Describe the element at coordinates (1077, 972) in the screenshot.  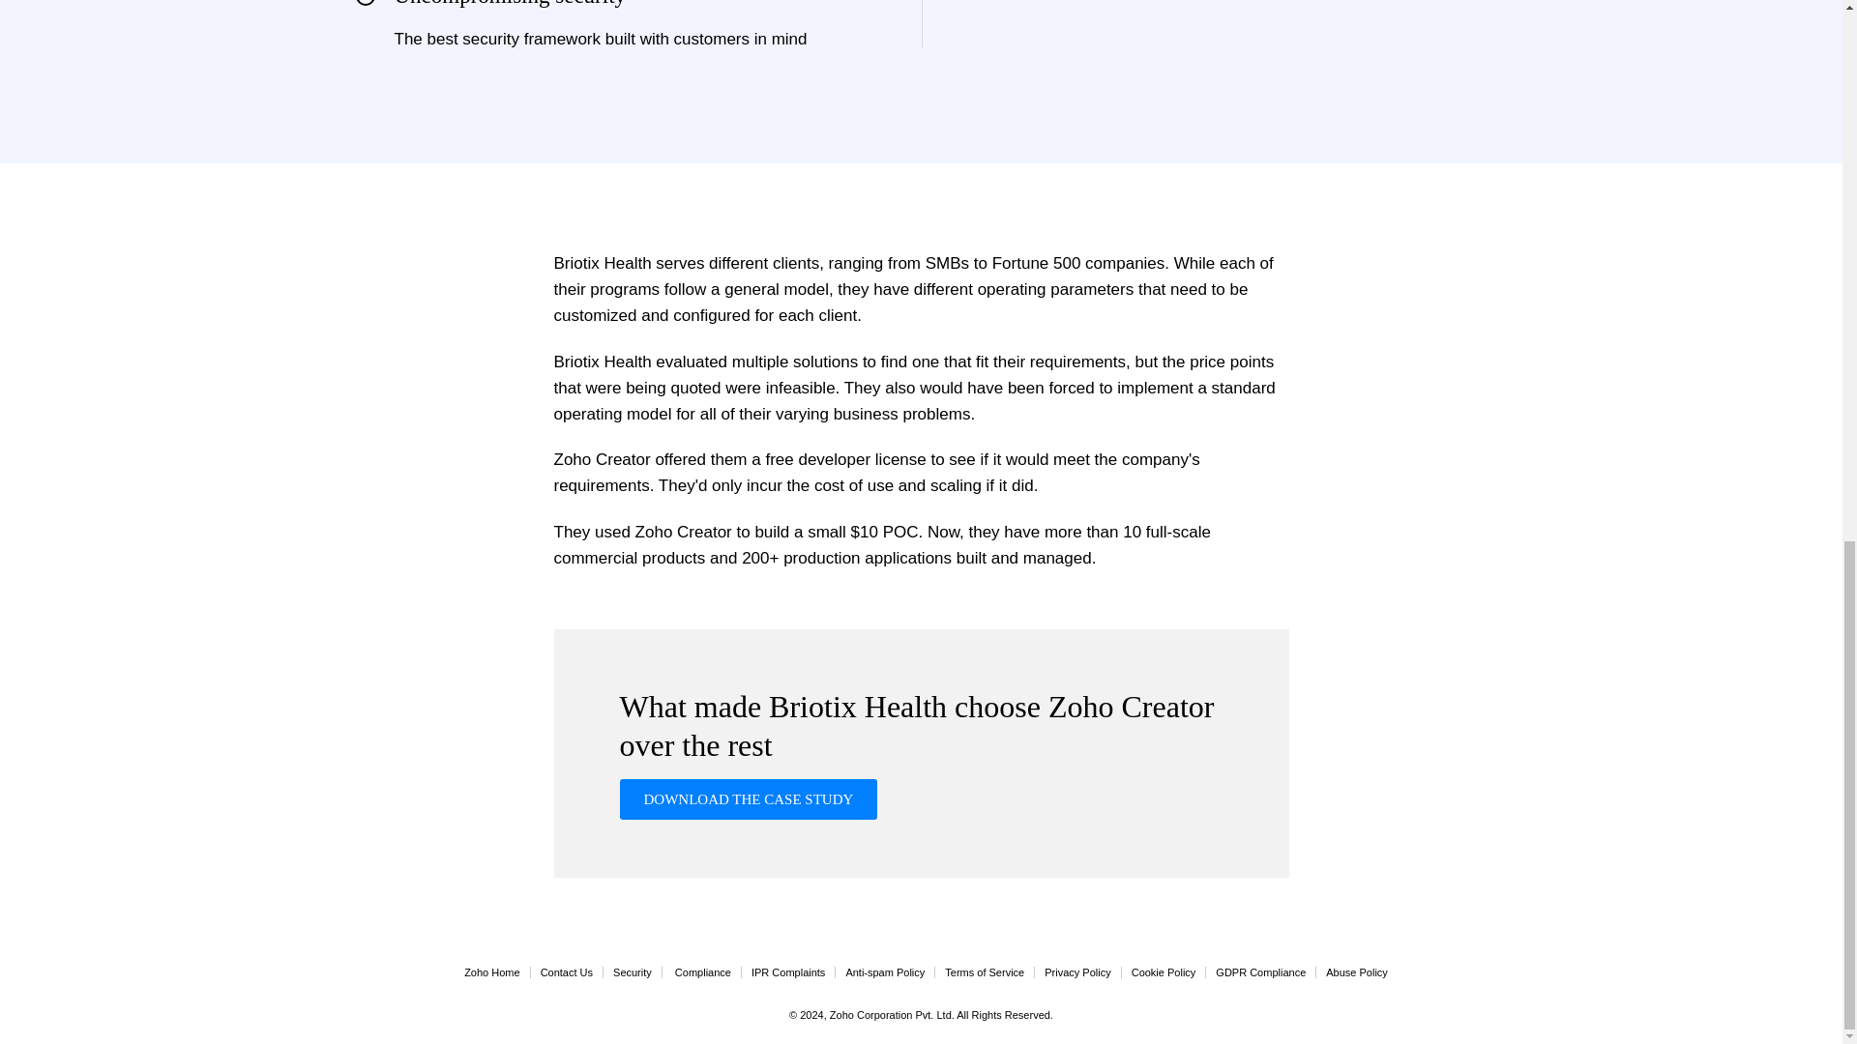
I see `Privacy Policy` at that location.